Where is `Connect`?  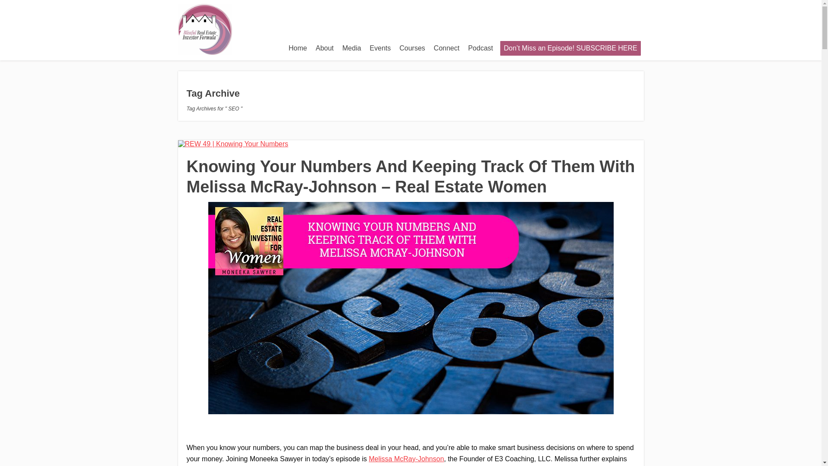 Connect is located at coordinates (447, 48).